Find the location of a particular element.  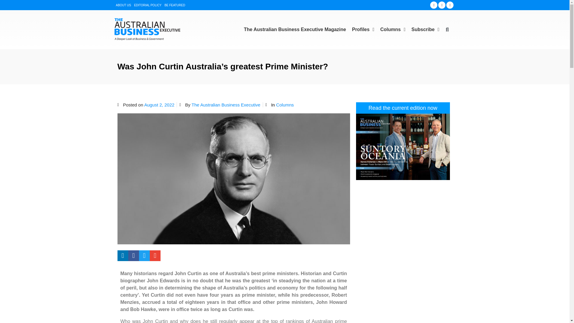

ABOUT US is located at coordinates (123, 5).